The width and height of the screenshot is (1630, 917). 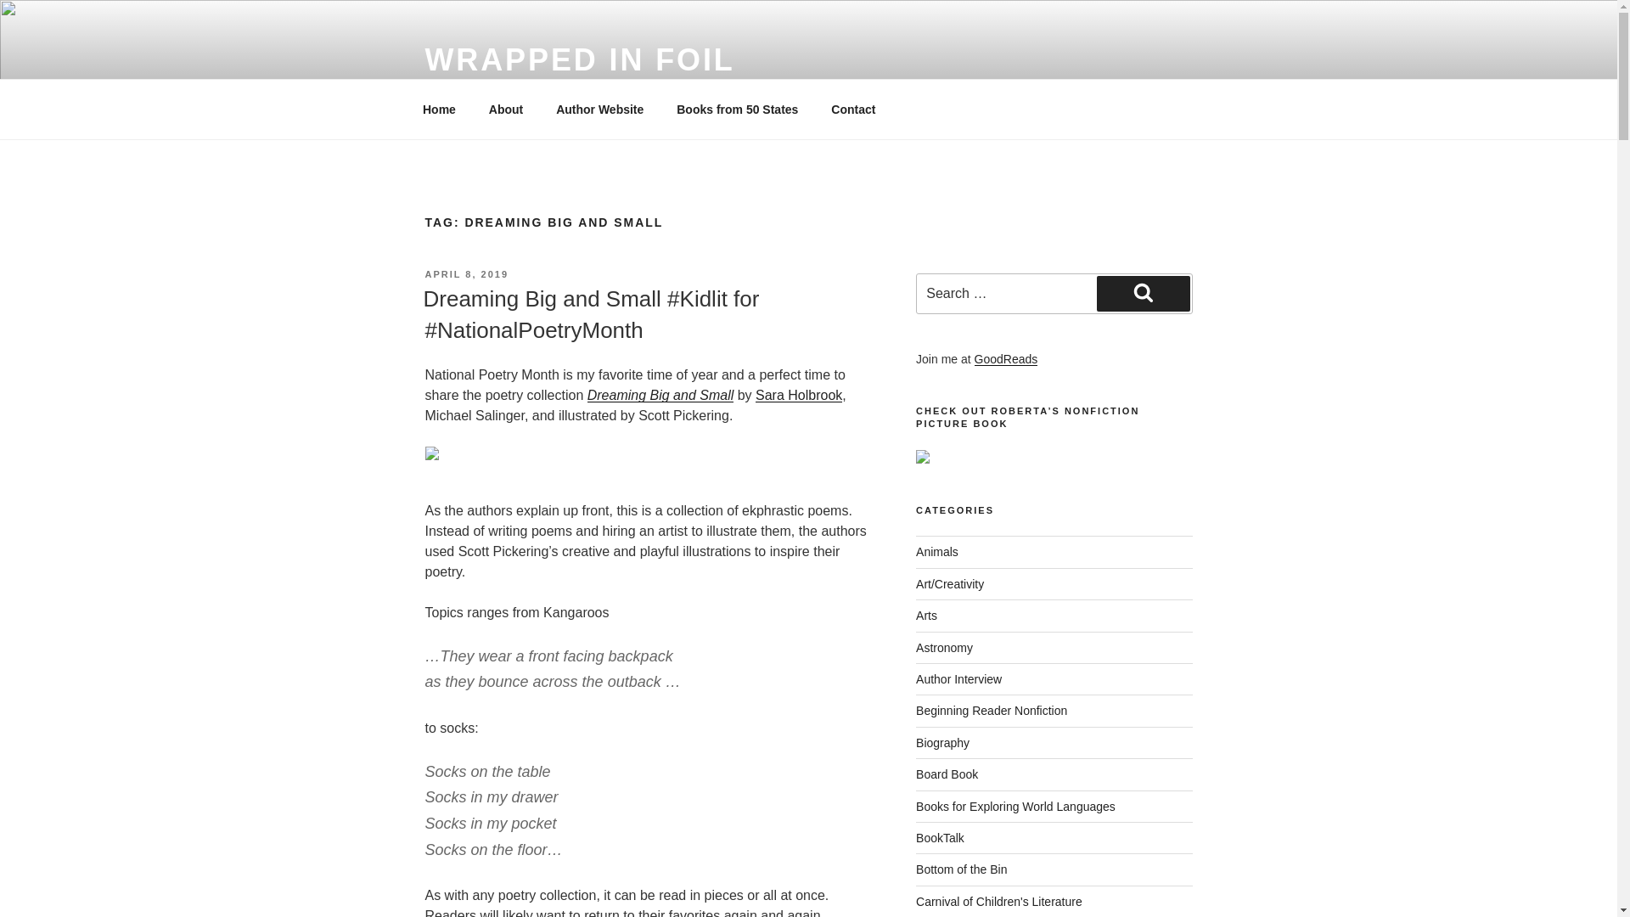 What do you see at coordinates (799, 395) in the screenshot?
I see `Sara Holbrook` at bounding box center [799, 395].